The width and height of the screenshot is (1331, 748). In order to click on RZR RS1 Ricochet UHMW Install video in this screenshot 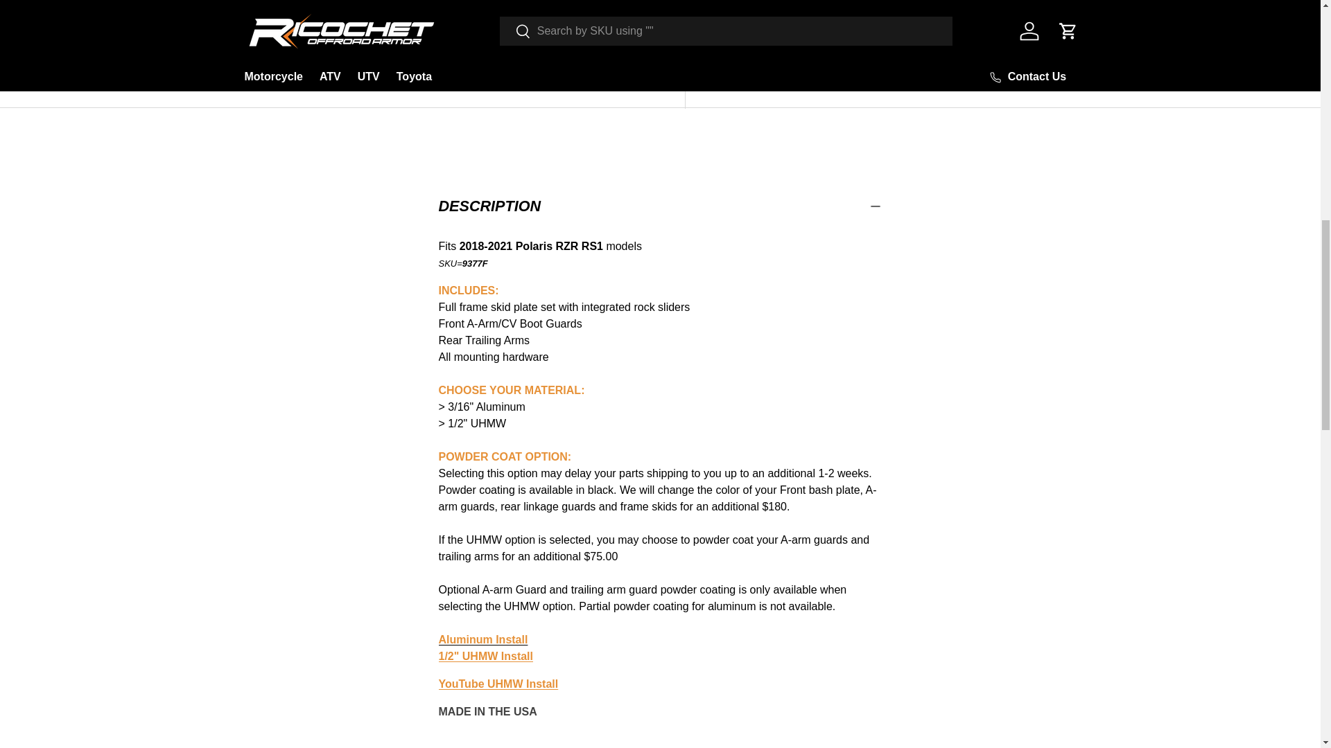, I will do `click(498, 683)`.